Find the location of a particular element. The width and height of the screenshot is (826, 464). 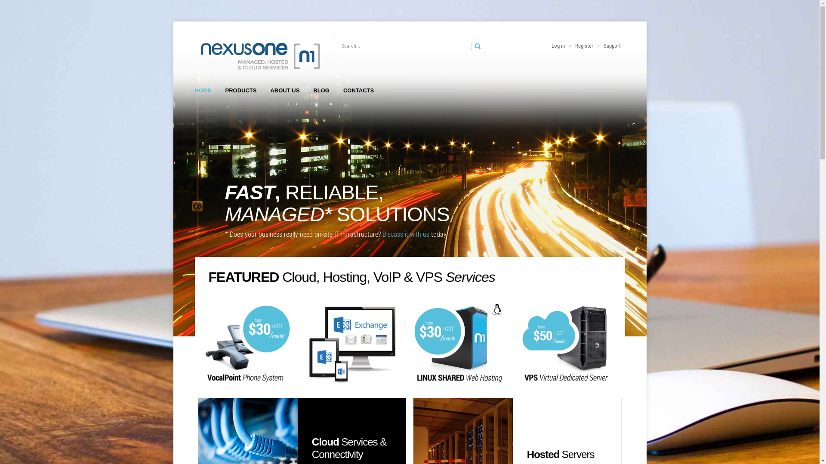

Slide 2 is located at coordinates (410, 179).